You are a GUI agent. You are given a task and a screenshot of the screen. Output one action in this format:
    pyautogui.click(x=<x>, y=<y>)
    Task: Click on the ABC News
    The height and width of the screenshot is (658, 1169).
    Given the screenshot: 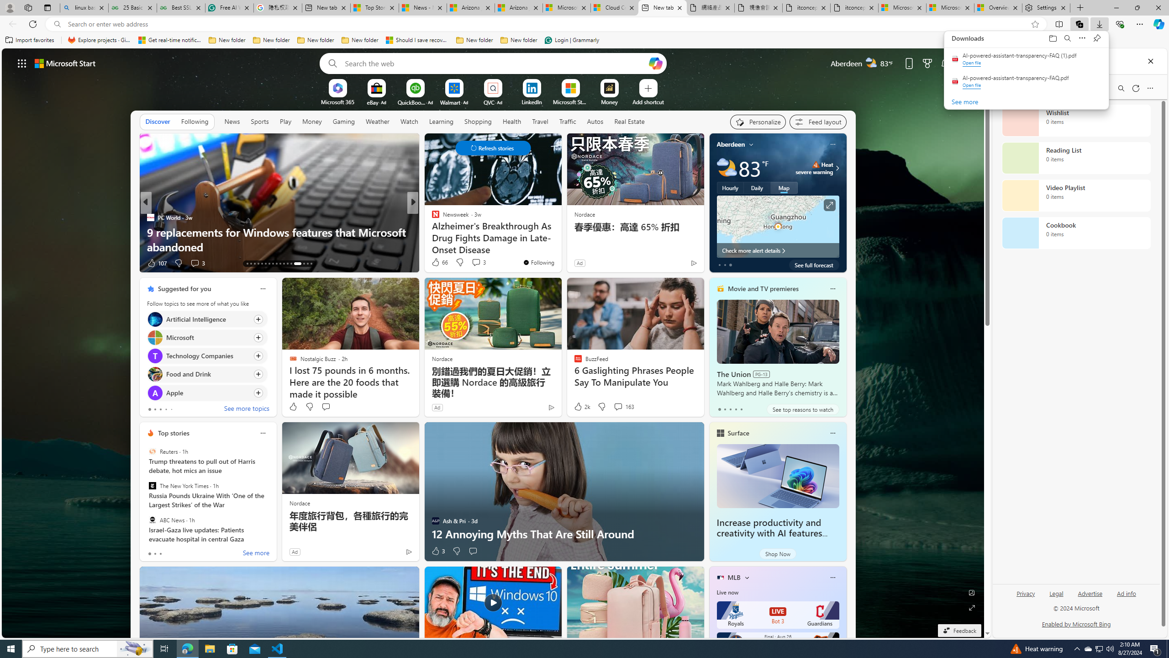 What is the action you would take?
    pyautogui.click(x=153, y=520)
    